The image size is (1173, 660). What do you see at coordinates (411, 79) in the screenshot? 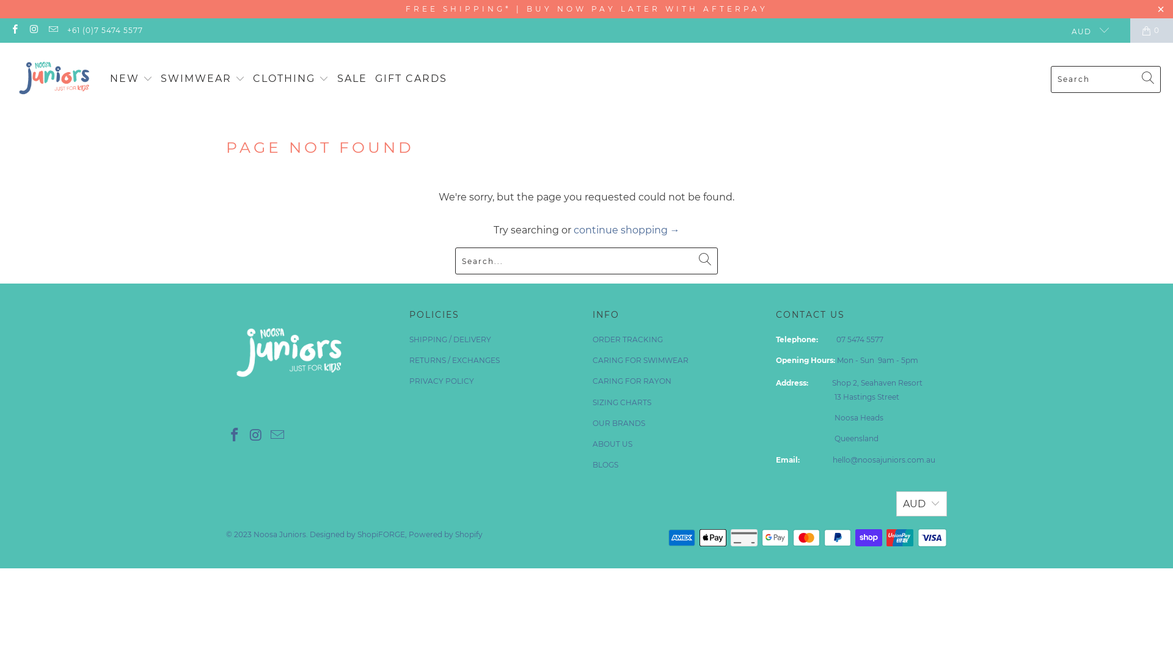
I see `GIFT CARDS` at bounding box center [411, 79].